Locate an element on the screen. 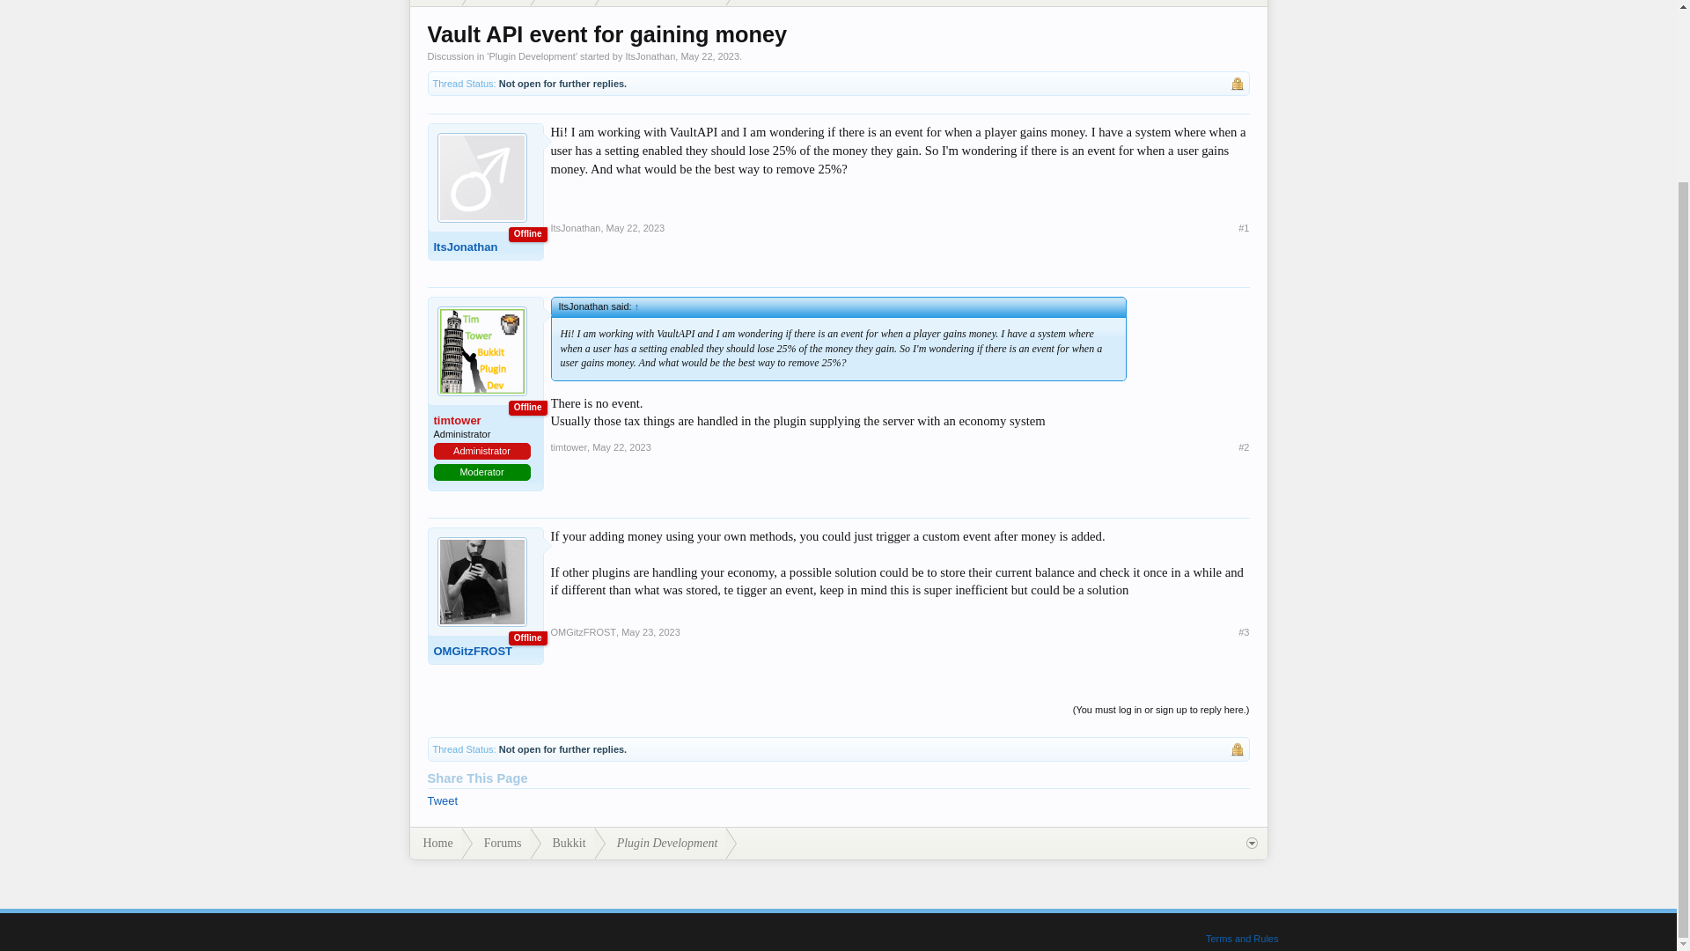 The width and height of the screenshot is (1690, 951). OMGitzFROST is located at coordinates (583, 631).